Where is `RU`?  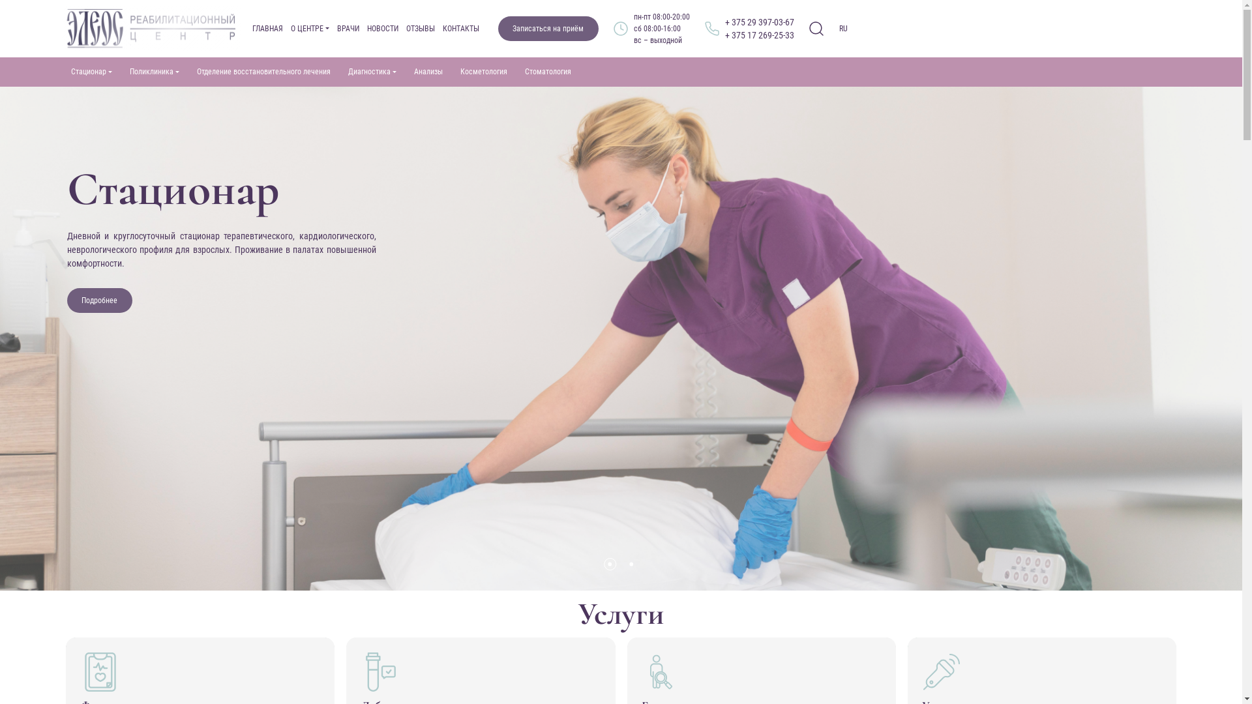 RU is located at coordinates (844, 29).